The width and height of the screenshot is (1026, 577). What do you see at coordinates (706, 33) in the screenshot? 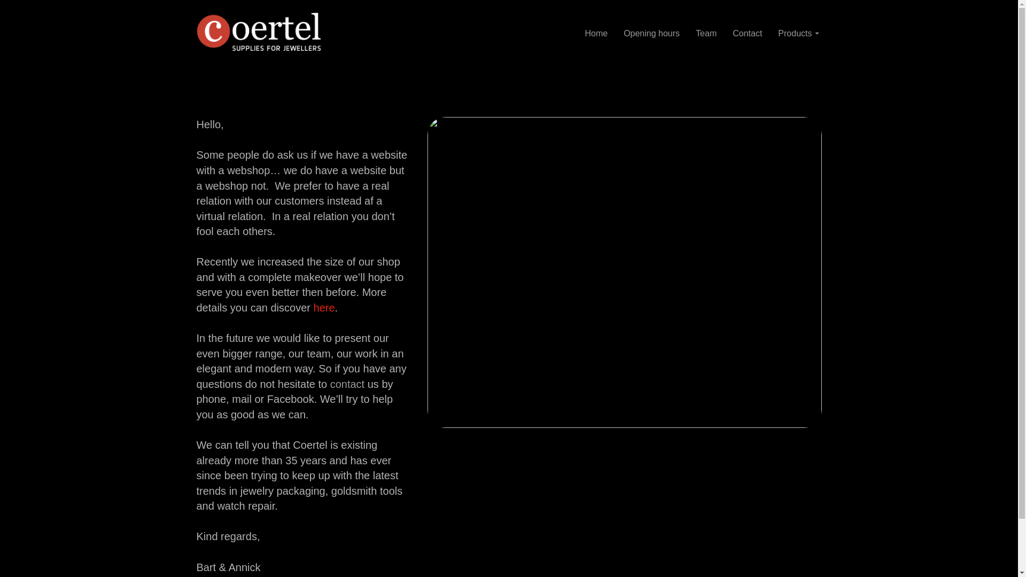
I see `Team` at bounding box center [706, 33].